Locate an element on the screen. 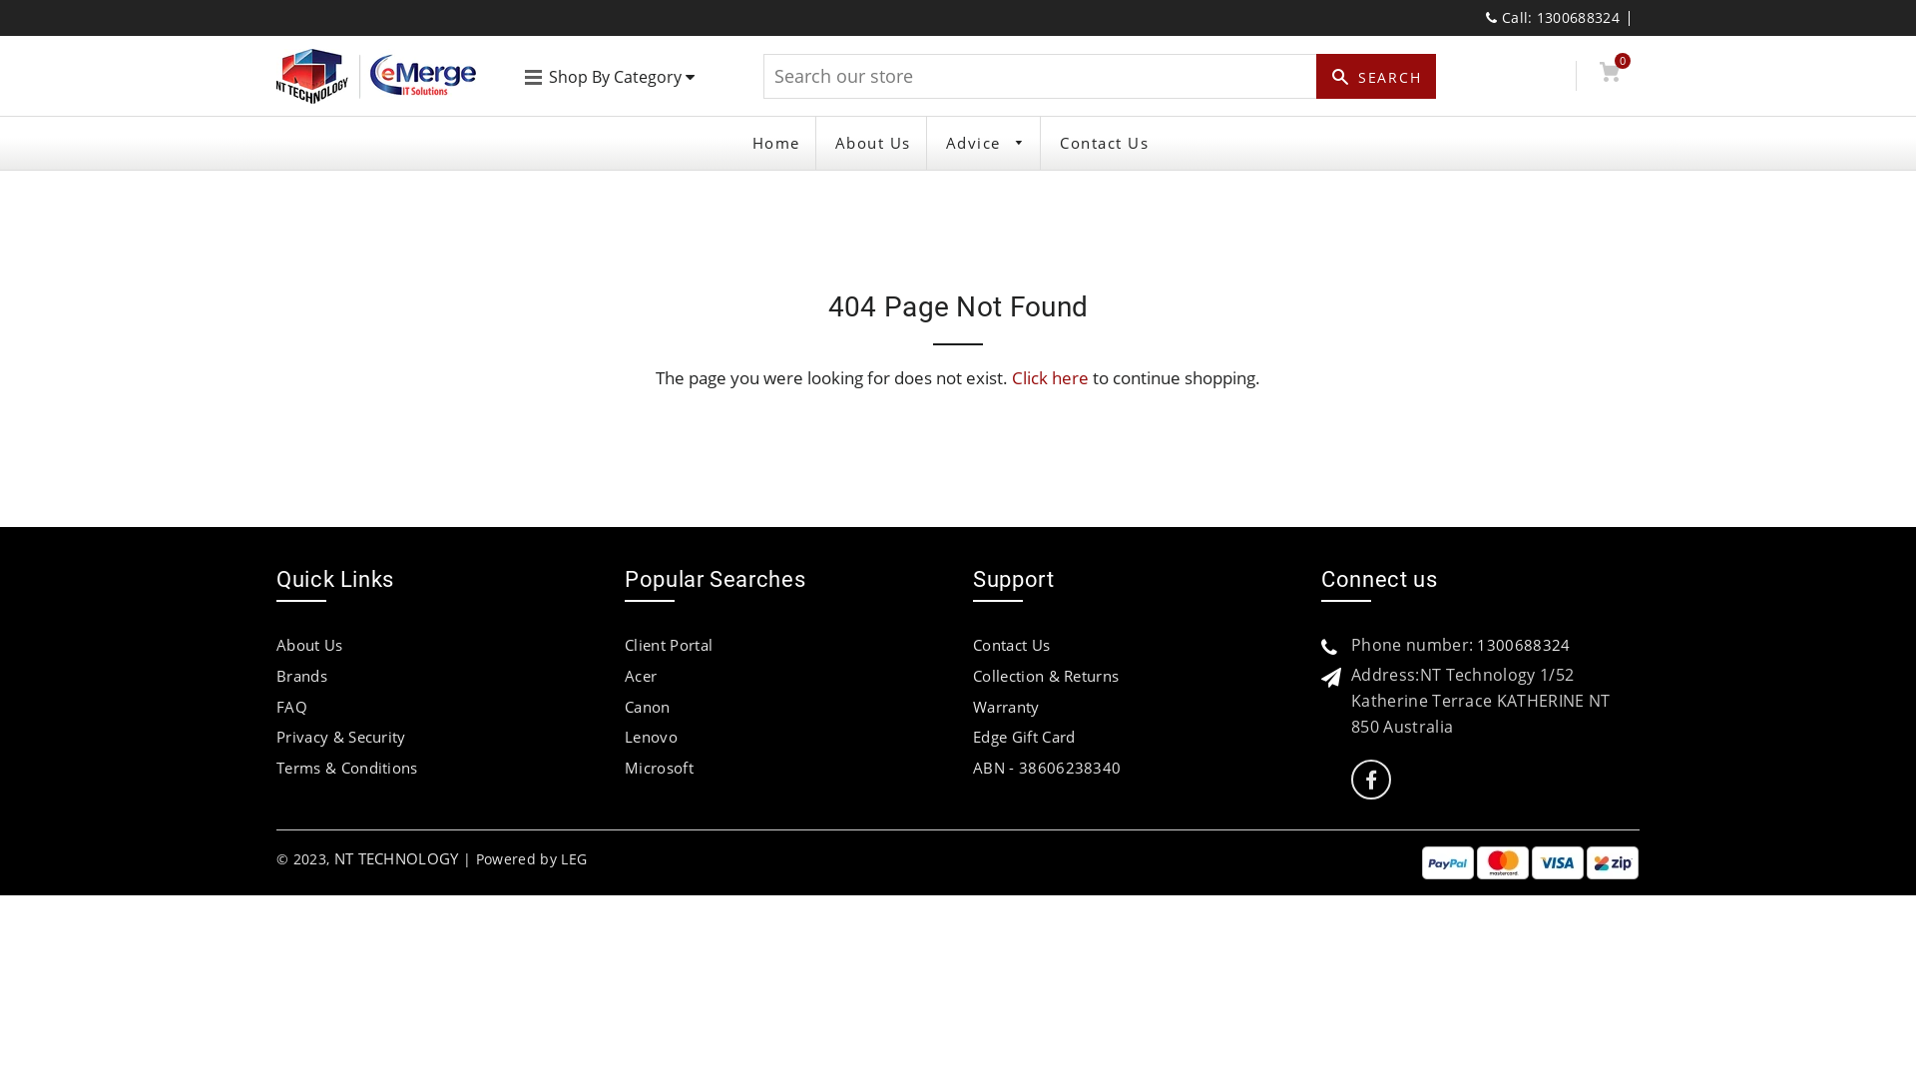 Image resolution: width=1916 pixels, height=1078 pixels. Microsoft is located at coordinates (659, 767).